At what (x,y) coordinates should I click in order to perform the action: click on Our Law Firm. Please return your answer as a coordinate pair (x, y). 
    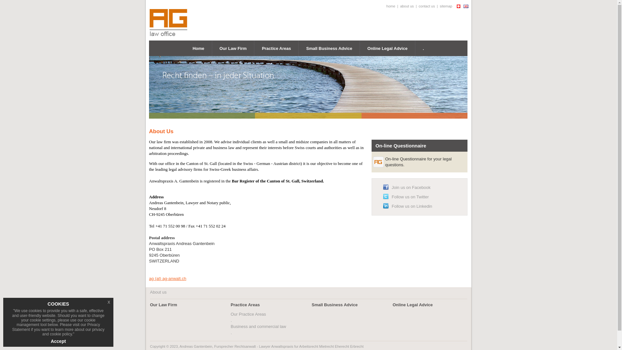
    Looking at the image, I should click on (233, 49).